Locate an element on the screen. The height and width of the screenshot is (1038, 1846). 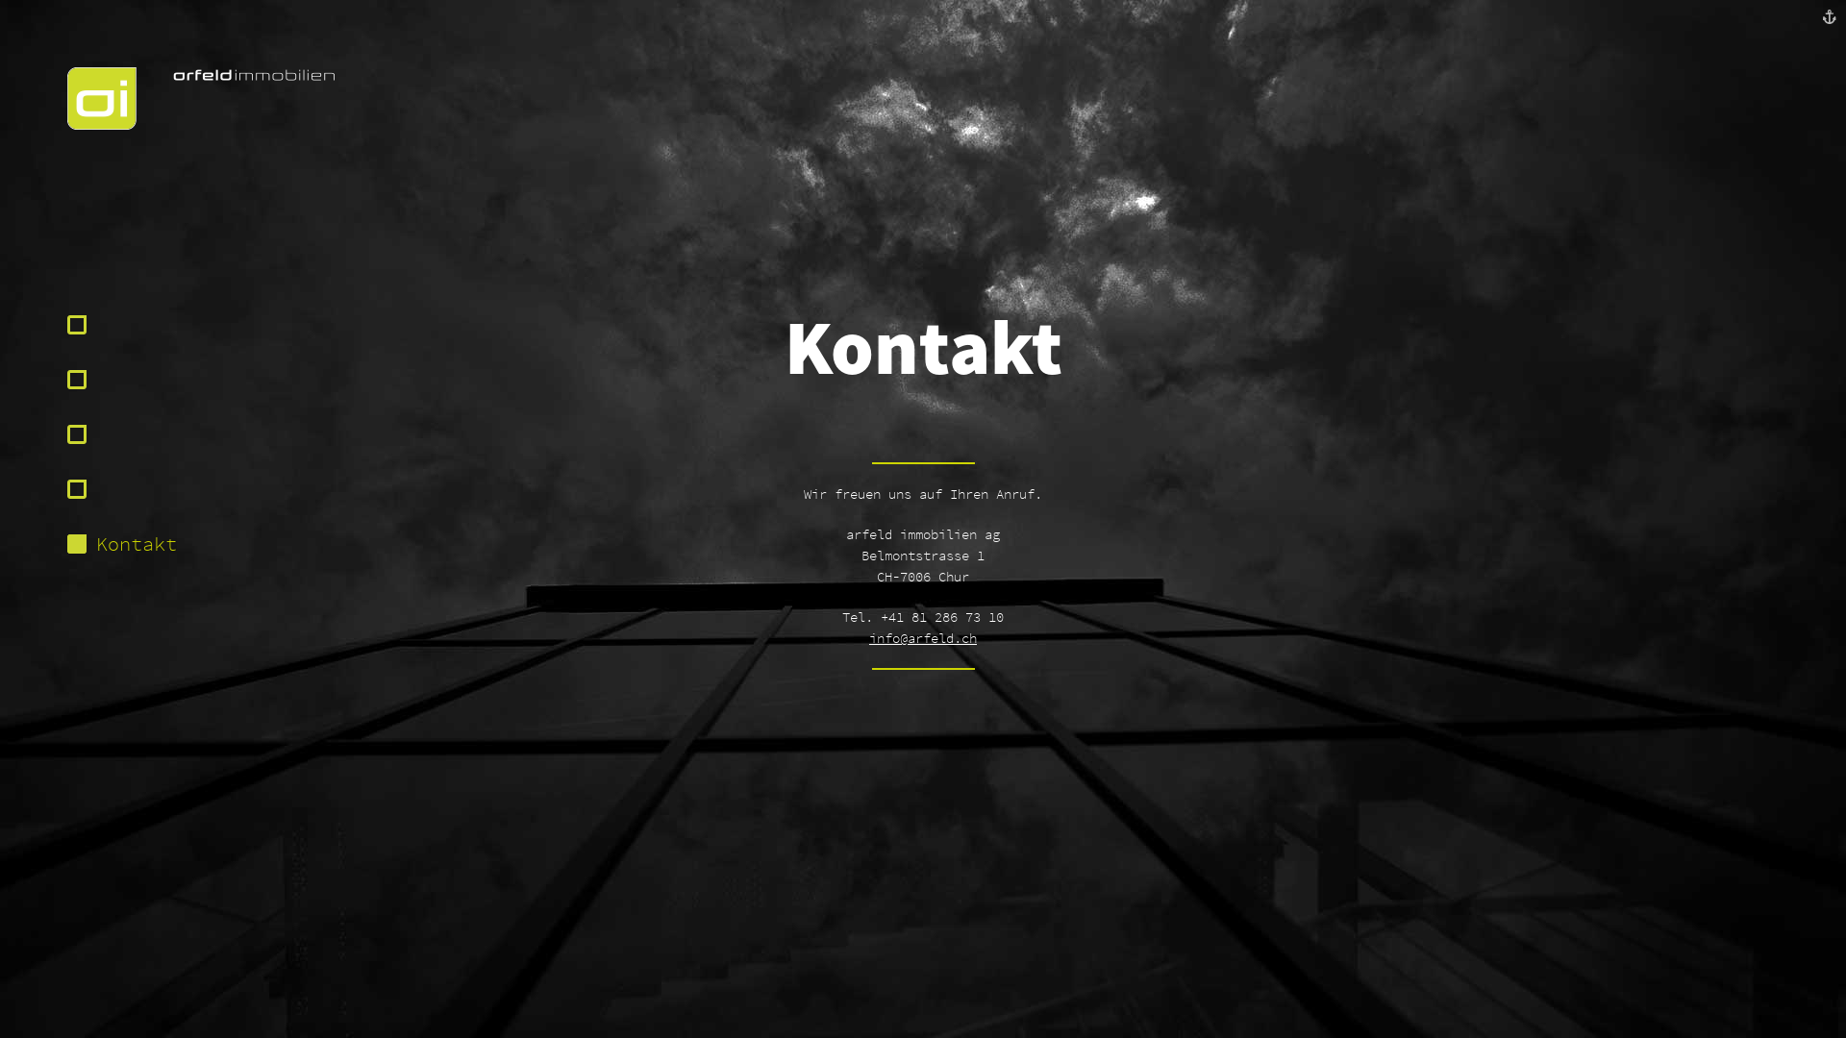
Verkauf is located at coordinates (122, 489).